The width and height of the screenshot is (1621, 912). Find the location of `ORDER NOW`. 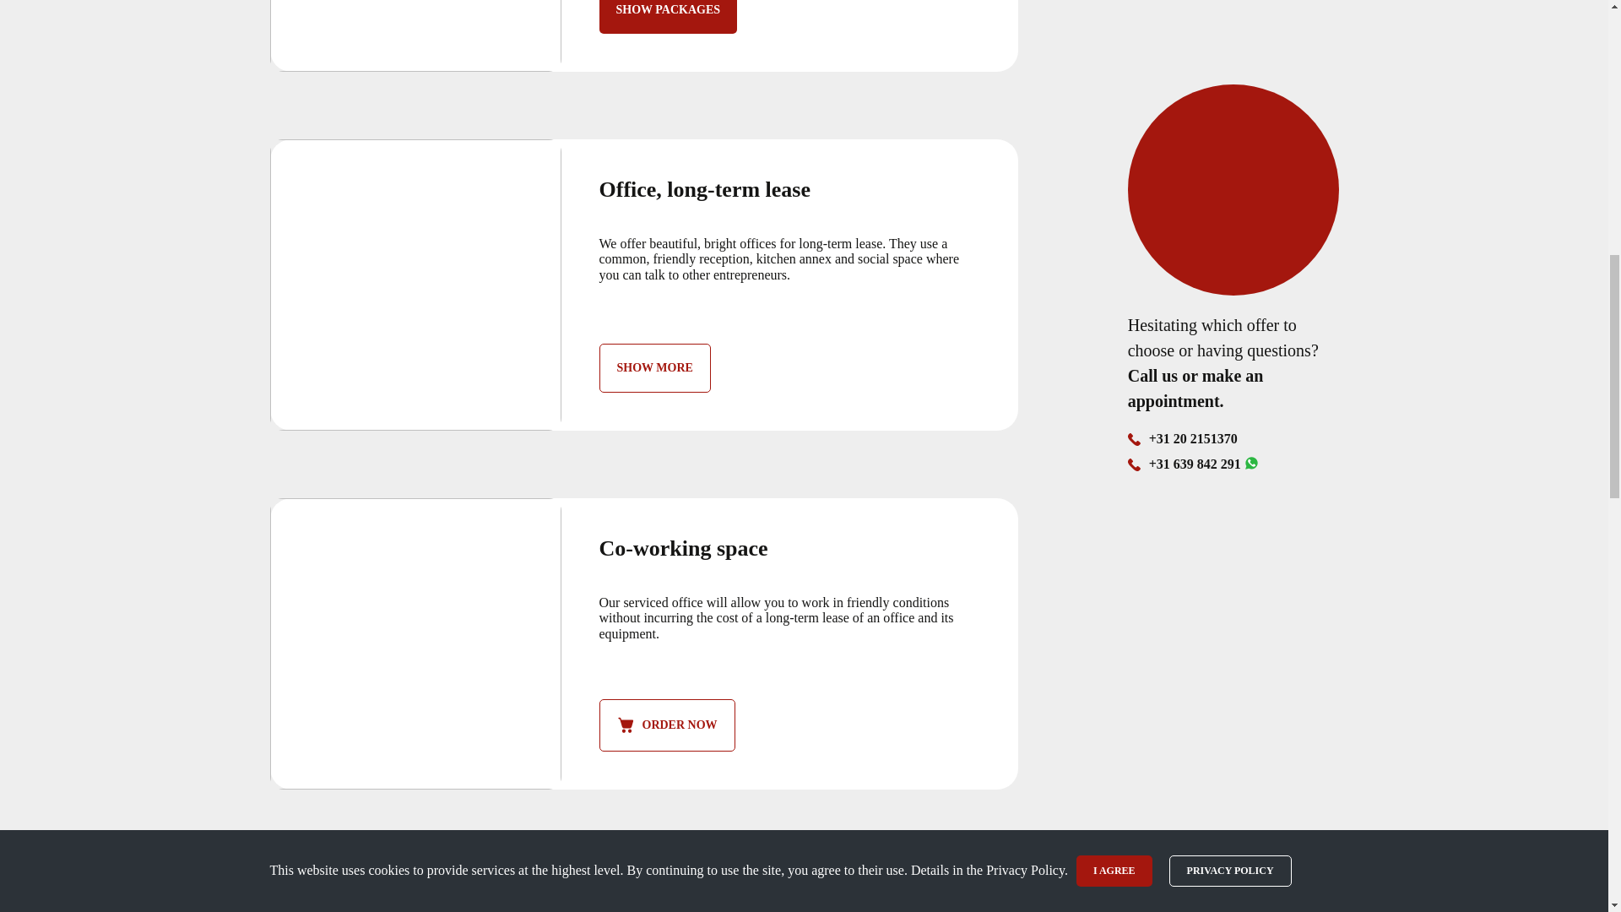

ORDER NOW is located at coordinates (667, 725).